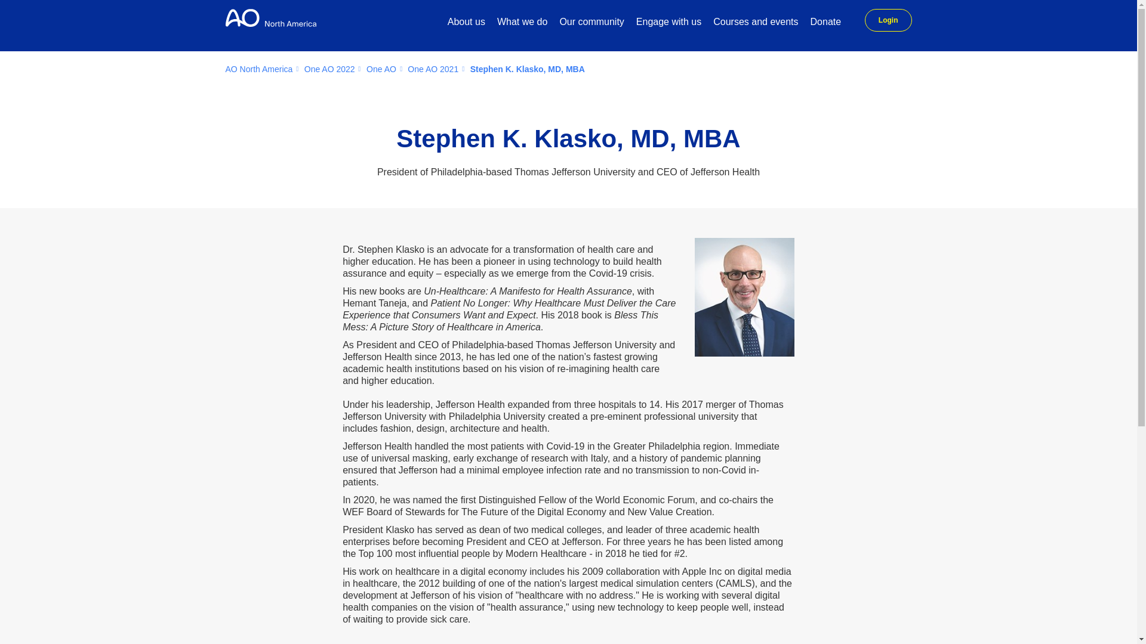 The image size is (1146, 644). What do you see at coordinates (466, 23) in the screenshot?
I see `About us` at bounding box center [466, 23].